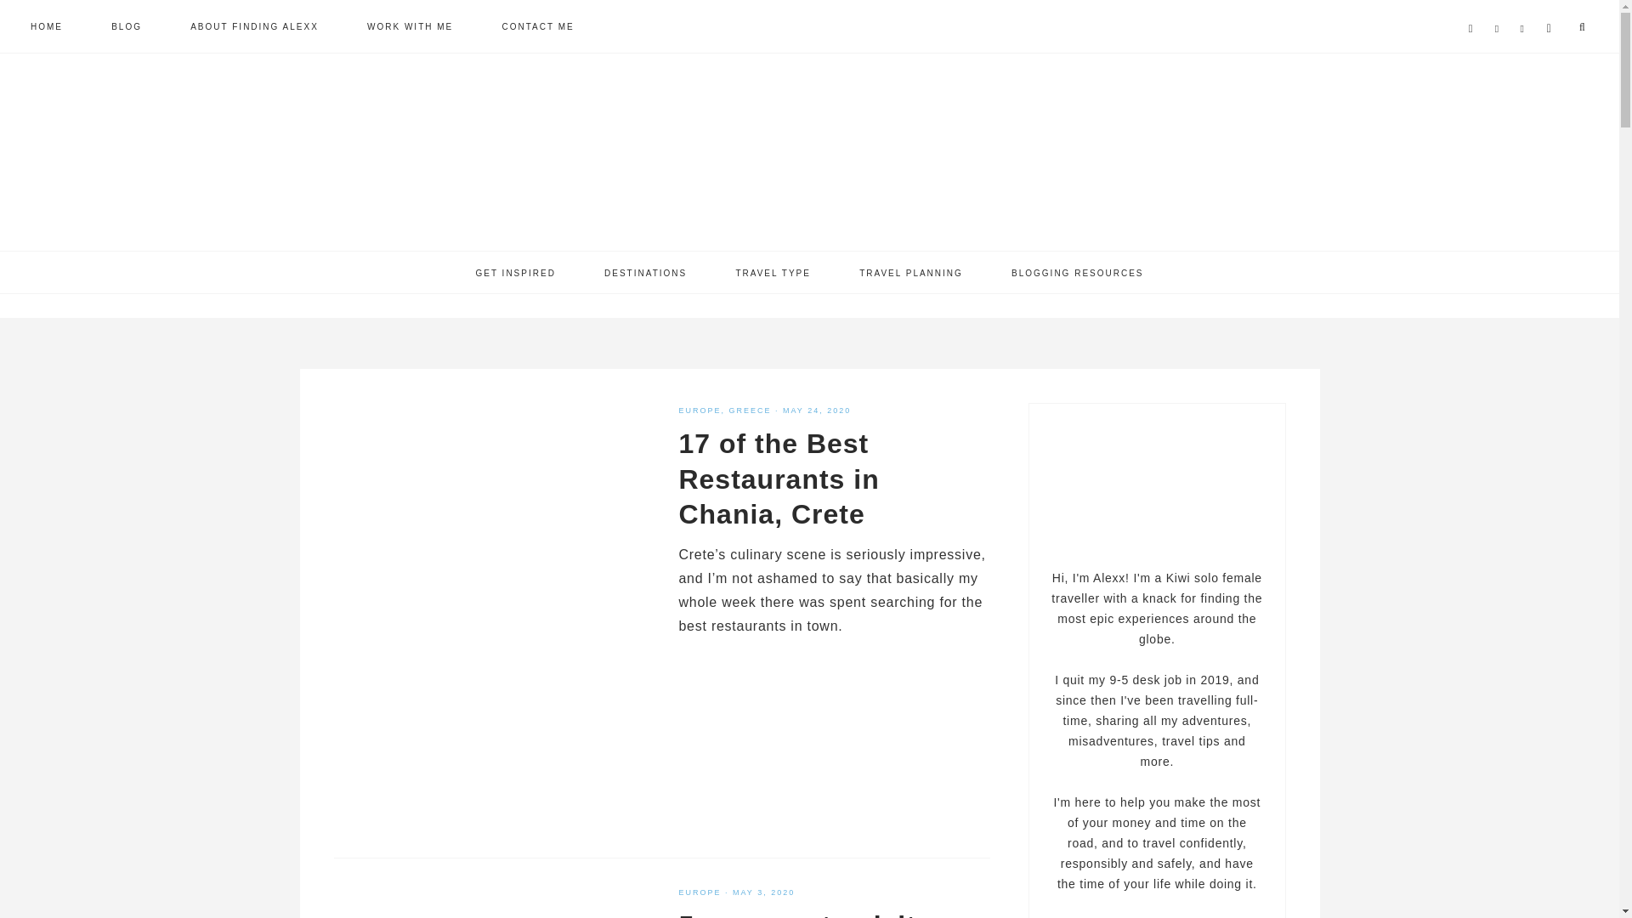 The height and width of the screenshot is (918, 1632). What do you see at coordinates (410, 25) in the screenshot?
I see `WORK WITH ME` at bounding box center [410, 25].